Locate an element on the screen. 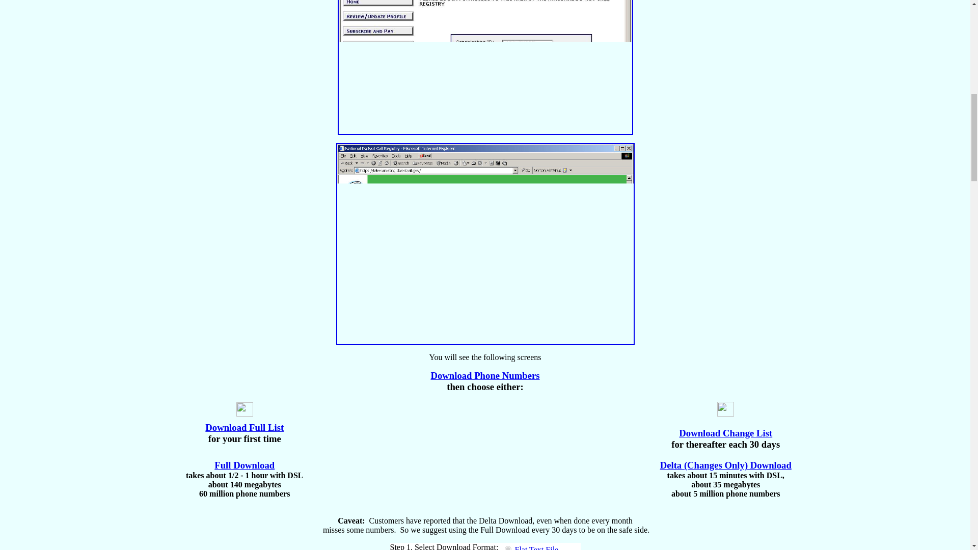 This screenshot has height=550, width=978. Flat Text File is located at coordinates (536, 548).